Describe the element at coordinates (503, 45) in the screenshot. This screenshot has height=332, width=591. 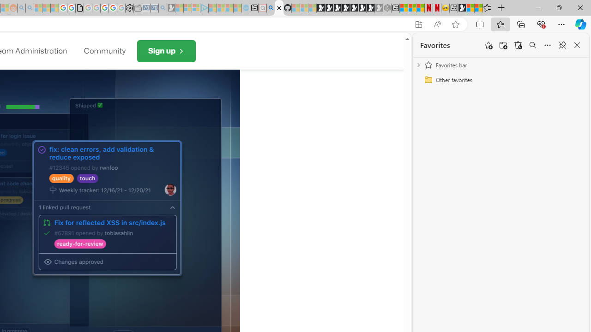
I see `Add folder` at that location.